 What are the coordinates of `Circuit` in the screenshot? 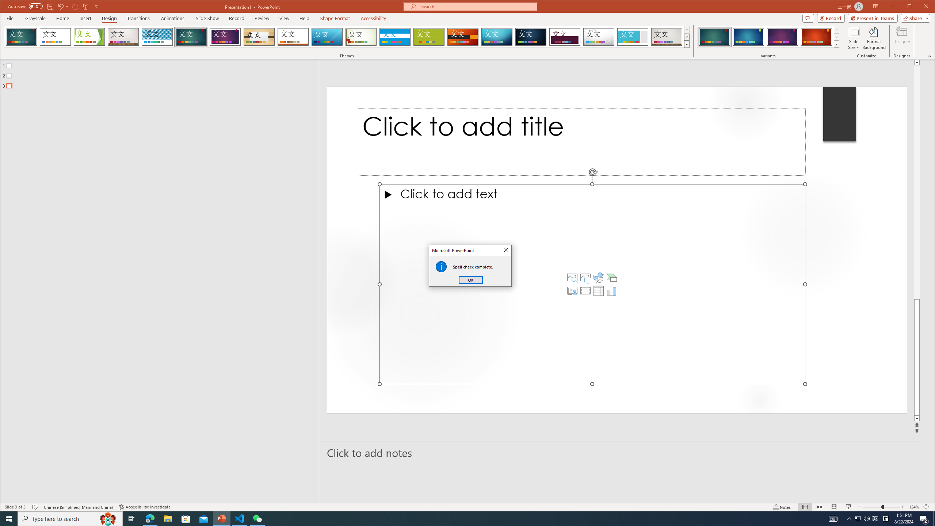 It's located at (497, 37).